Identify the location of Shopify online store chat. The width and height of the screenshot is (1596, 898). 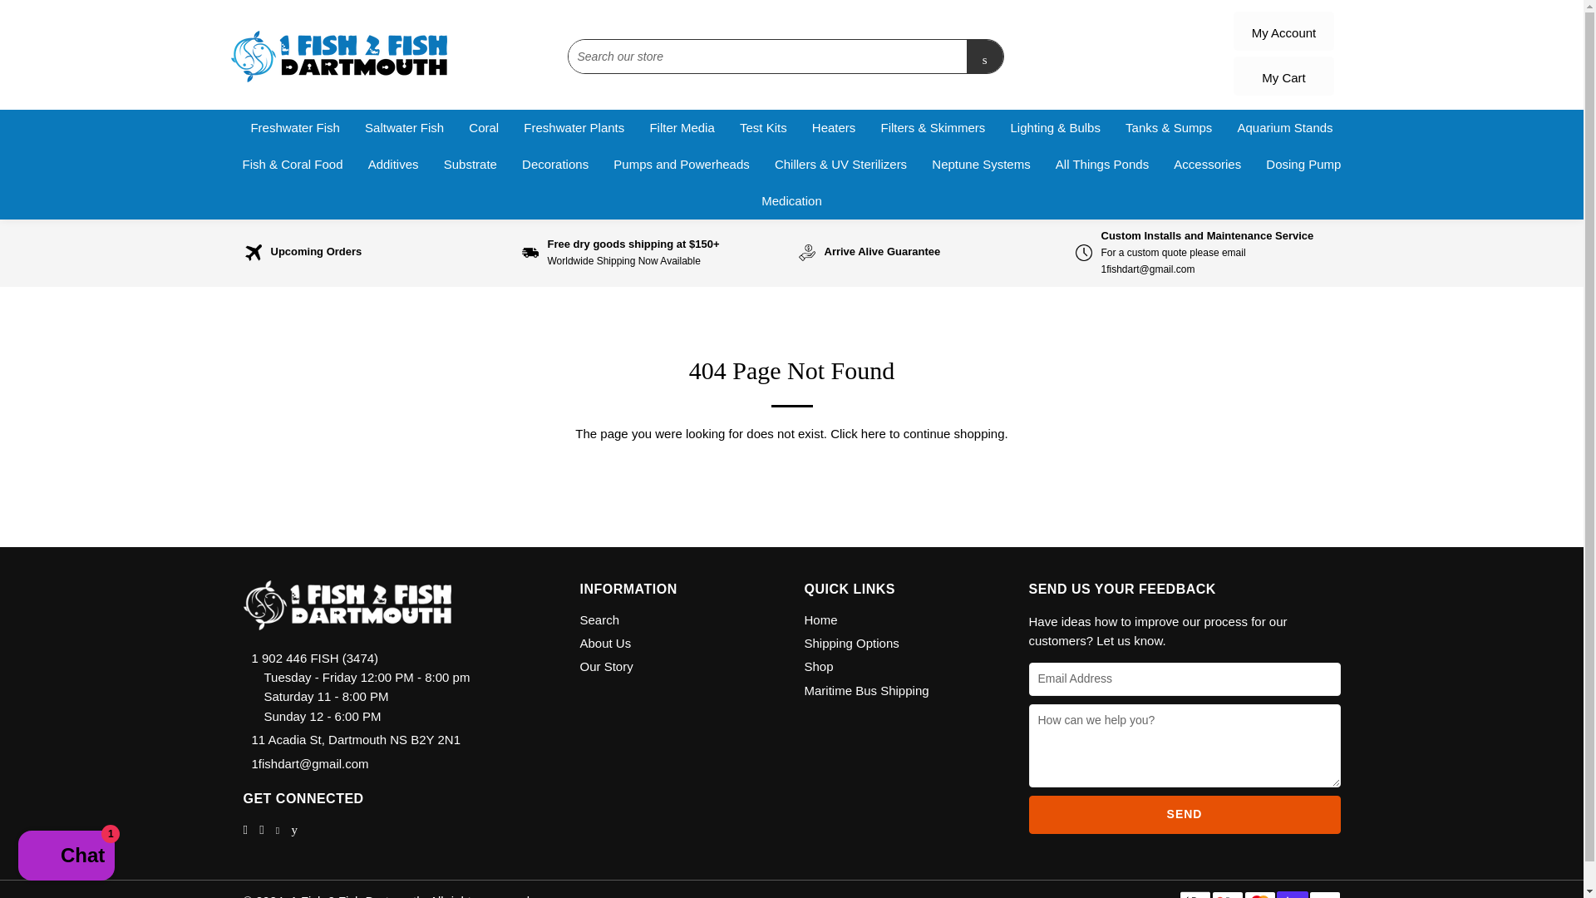
(66, 857).